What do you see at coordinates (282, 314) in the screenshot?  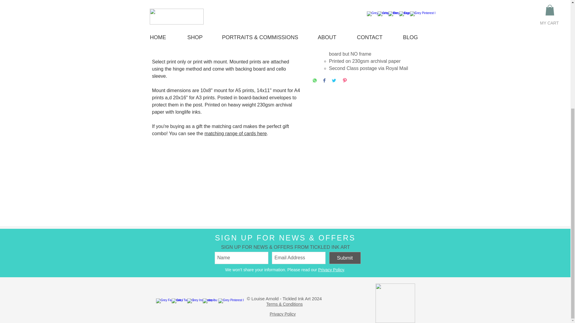 I see `Privacy Policy` at bounding box center [282, 314].